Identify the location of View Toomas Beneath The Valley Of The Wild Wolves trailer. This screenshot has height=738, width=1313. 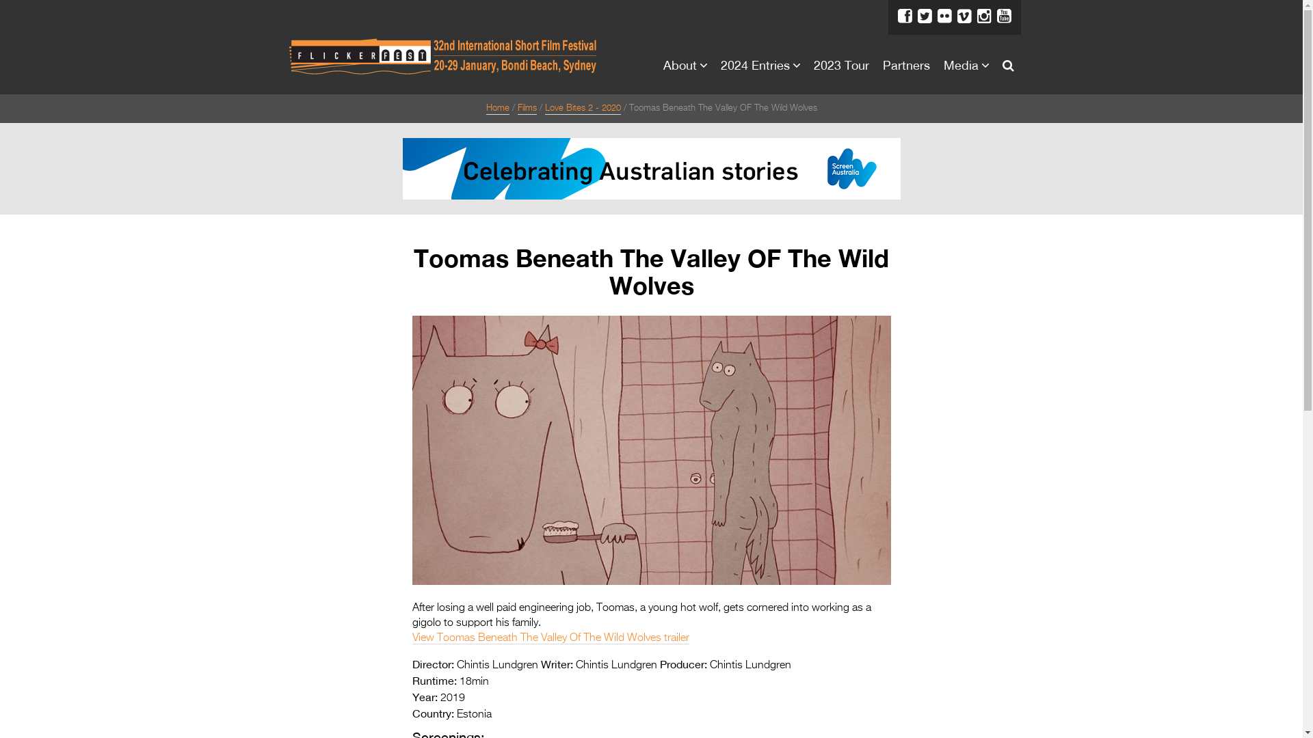
(550, 638).